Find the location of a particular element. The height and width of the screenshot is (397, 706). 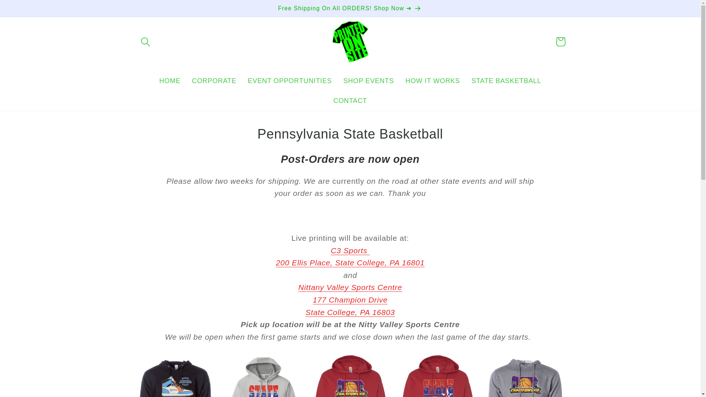

CORPORATE is located at coordinates (170, 81).